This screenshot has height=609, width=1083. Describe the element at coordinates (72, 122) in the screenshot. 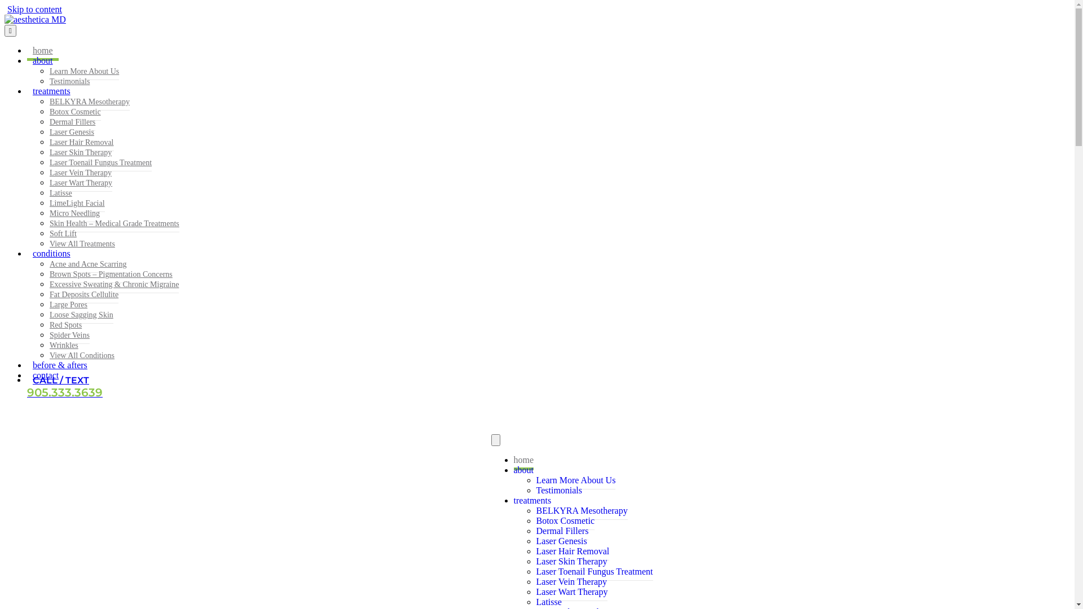

I see `Dermal Fillers` at that location.